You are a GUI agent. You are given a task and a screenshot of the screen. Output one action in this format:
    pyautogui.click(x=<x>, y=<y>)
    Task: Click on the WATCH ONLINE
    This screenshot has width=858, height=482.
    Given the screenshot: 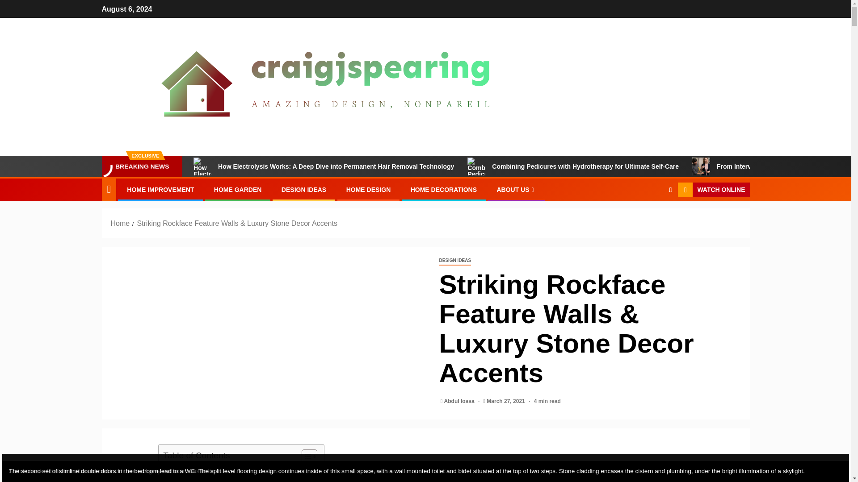 What is the action you would take?
    pyautogui.click(x=713, y=190)
    